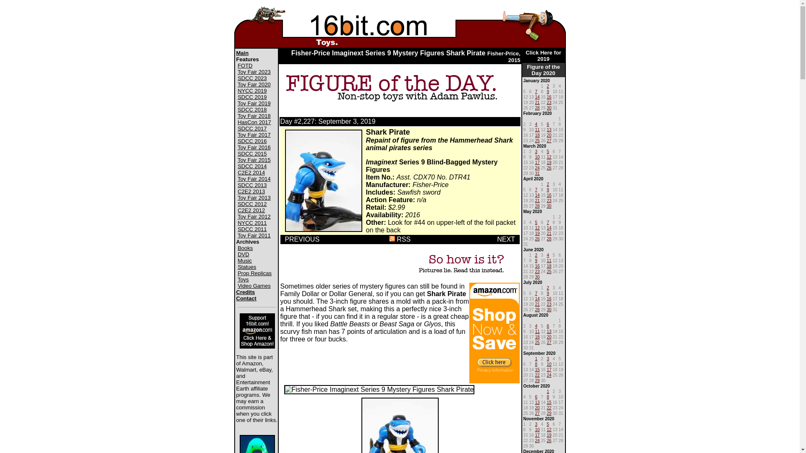  Describe the element at coordinates (549, 304) in the screenshot. I see `23` at that location.